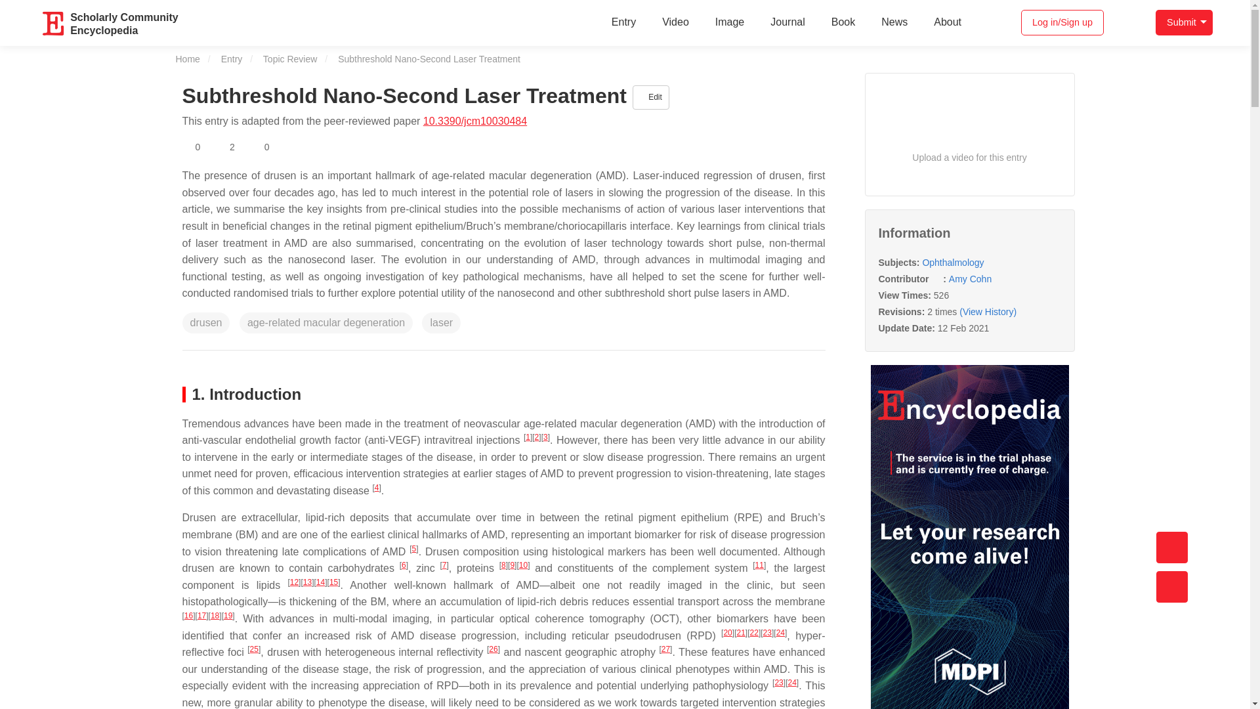 The width and height of the screenshot is (1260, 709). I want to click on Report, so click(843, 22).